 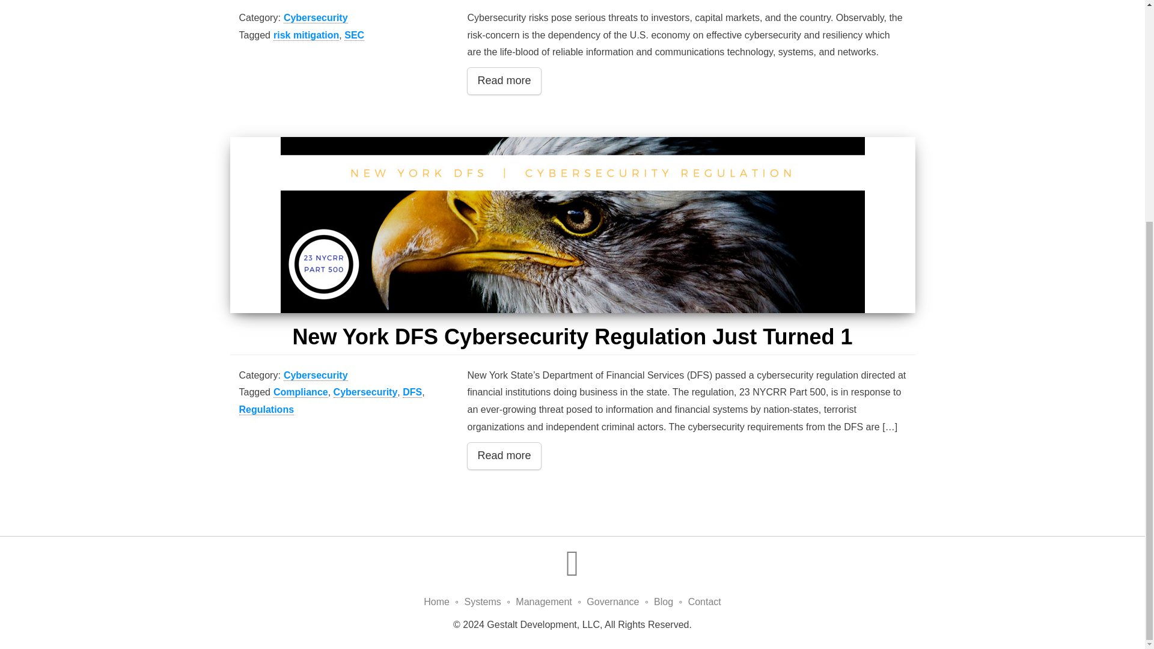 What do you see at coordinates (436, 601) in the screenshot?
I see `Home` at bounding box center [436, 601].